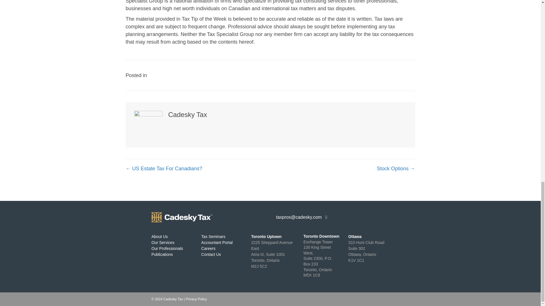  What do you see at coordinates (167, 248) in the screenshot?
I see `Contact Us` at bounding box center [167, 248].